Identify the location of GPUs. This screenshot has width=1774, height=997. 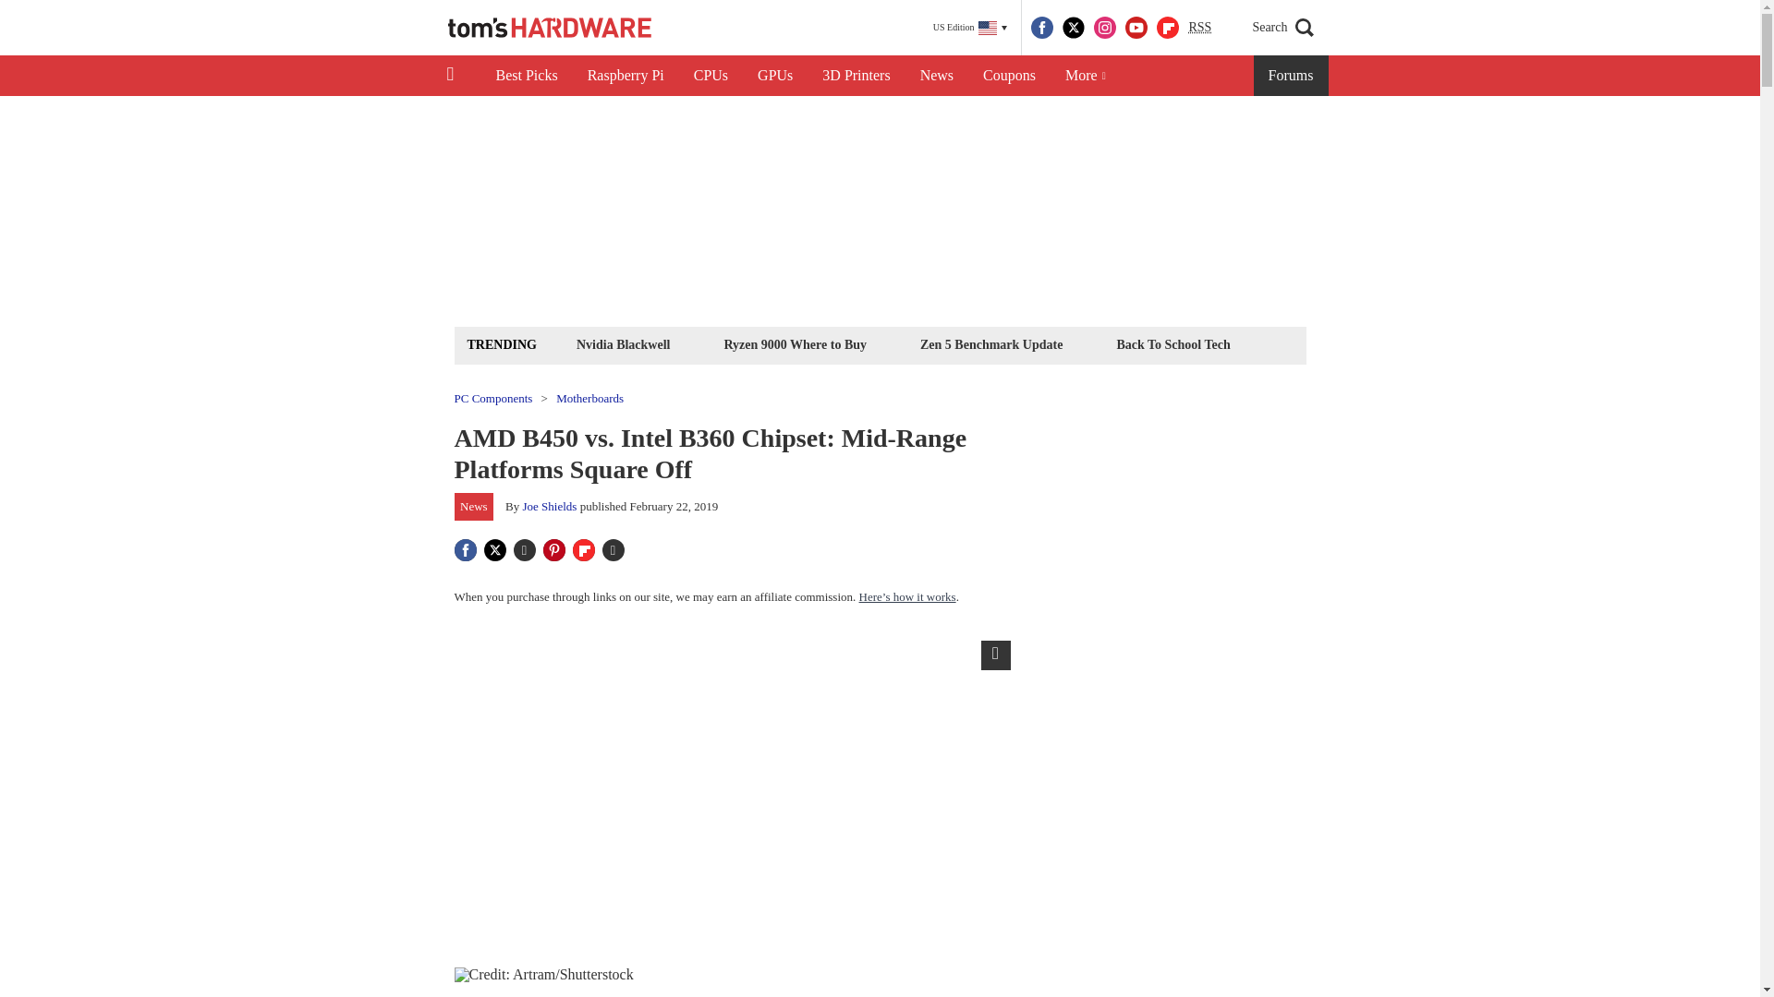
(774, 76).